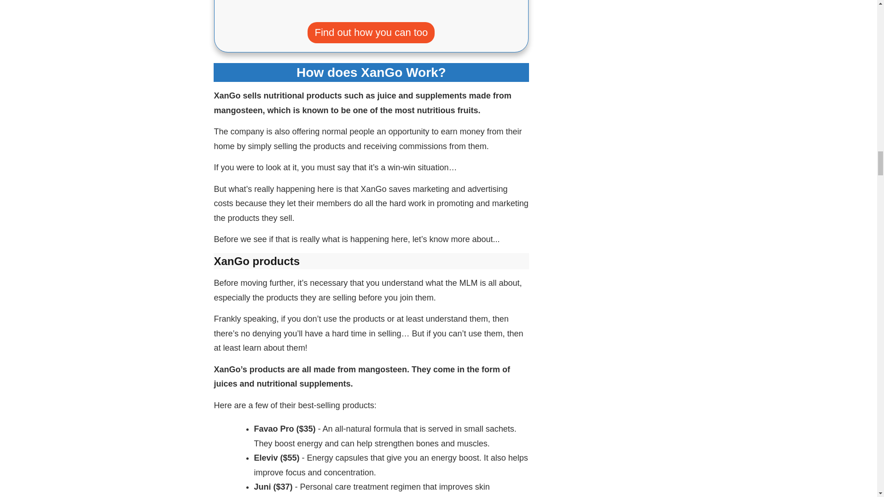 The height and width of the screenshot is (497, 884). Describe the element at coordinates (493, 6) in the screenshot. I see `Mike Beatty` at that location.